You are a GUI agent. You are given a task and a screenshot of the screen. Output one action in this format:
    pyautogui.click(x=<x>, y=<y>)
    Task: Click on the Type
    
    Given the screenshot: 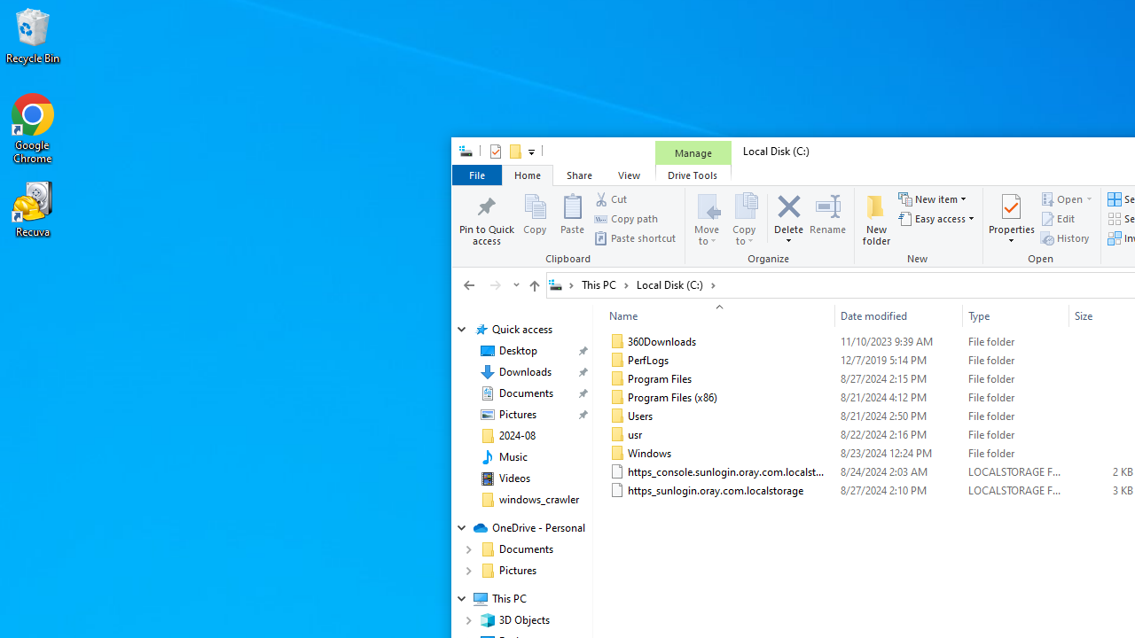 What is the action you would take?
    pyautogui.click(x=1015, y=491)
    